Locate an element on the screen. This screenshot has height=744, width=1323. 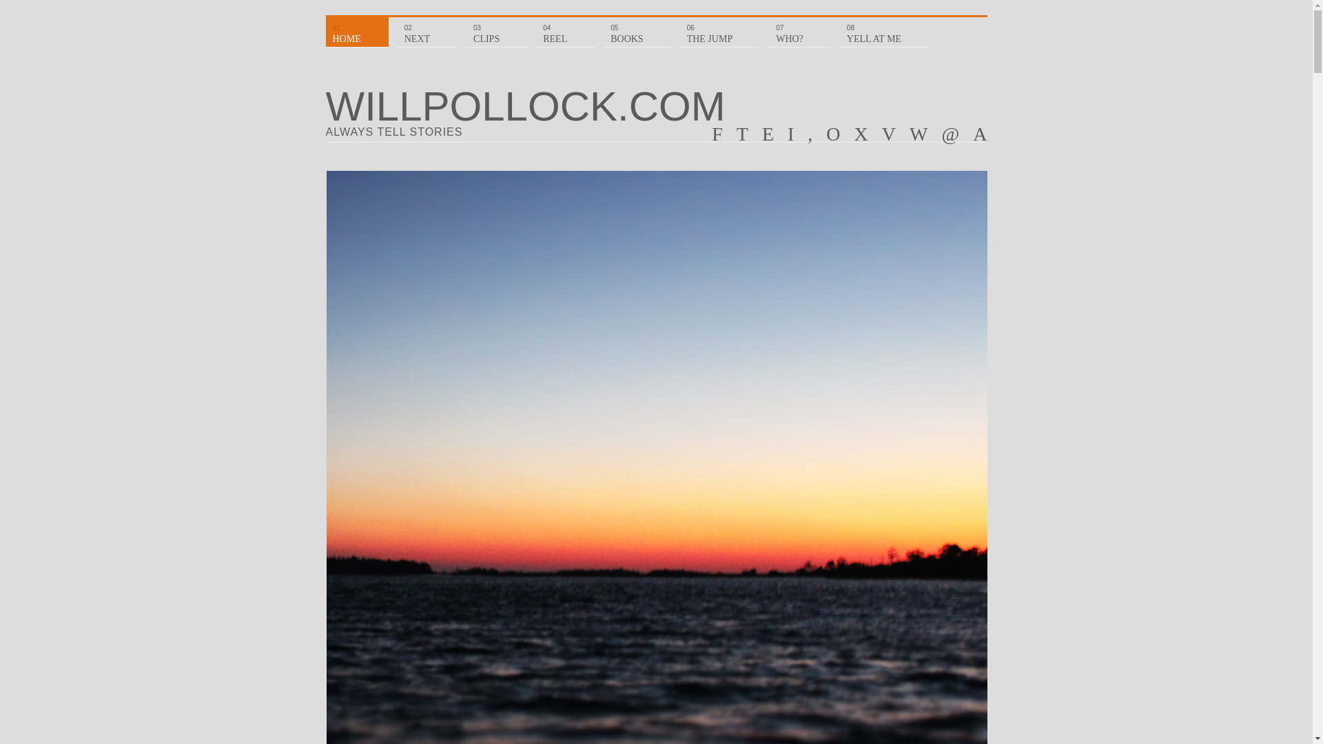
HOME is located at coordinates (356, 30).